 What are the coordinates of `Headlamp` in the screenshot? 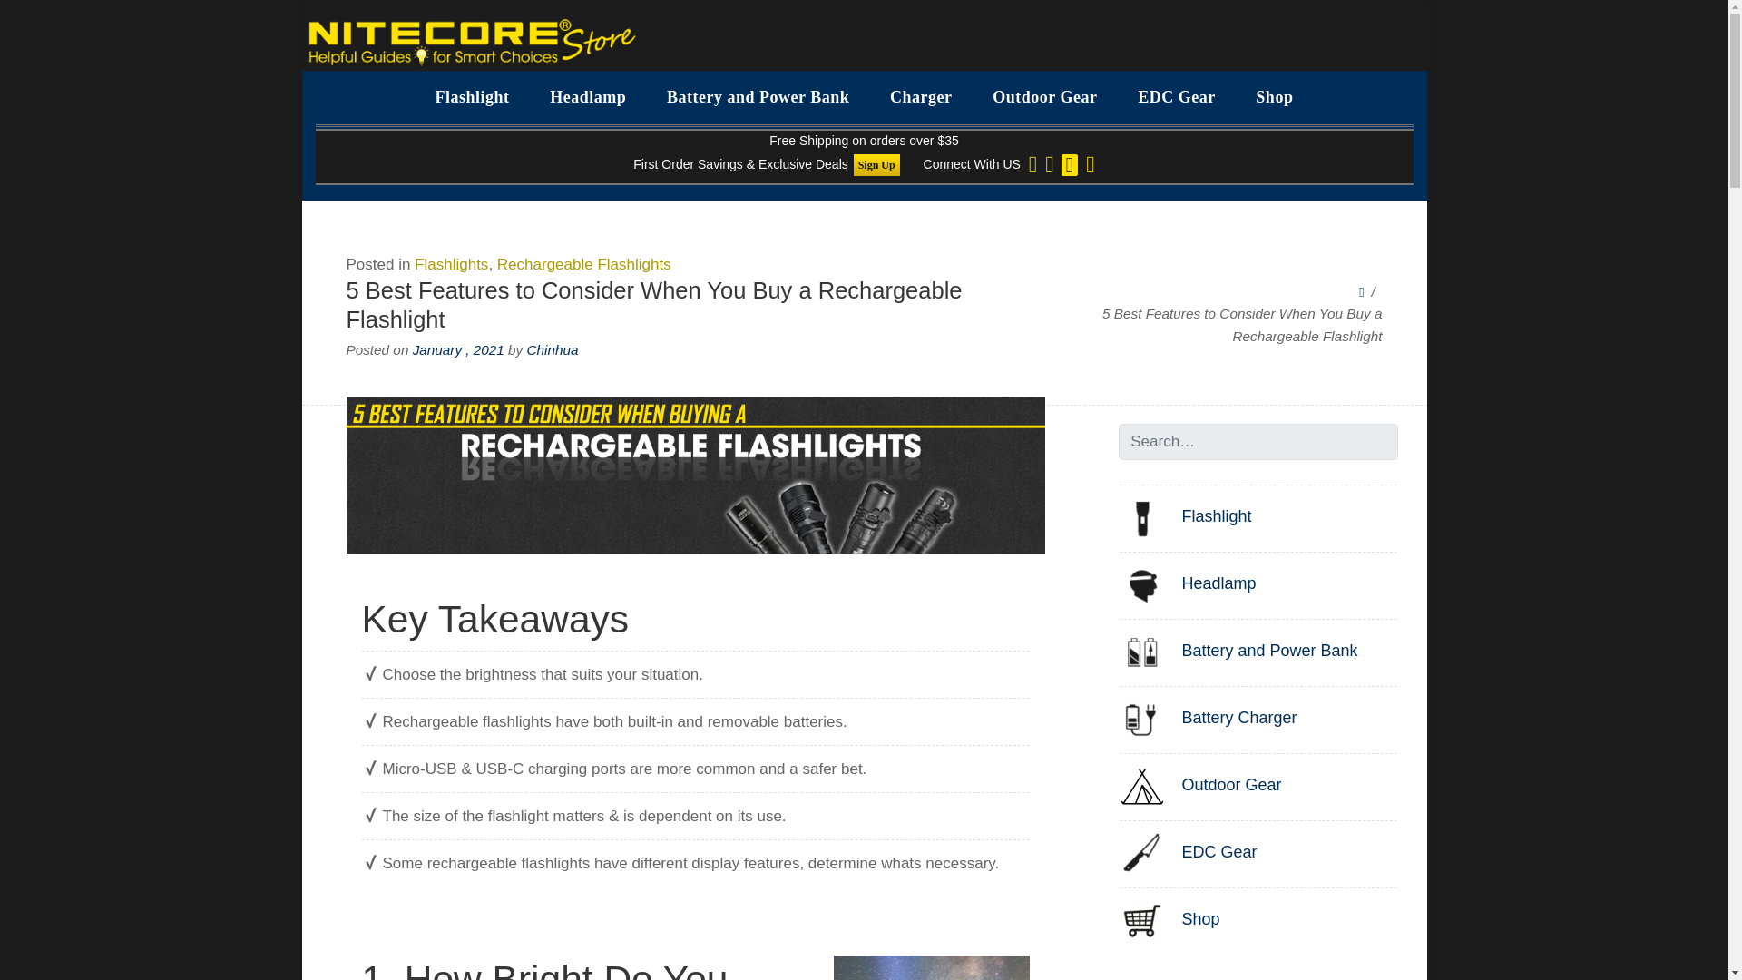 It's located at (588, 97).